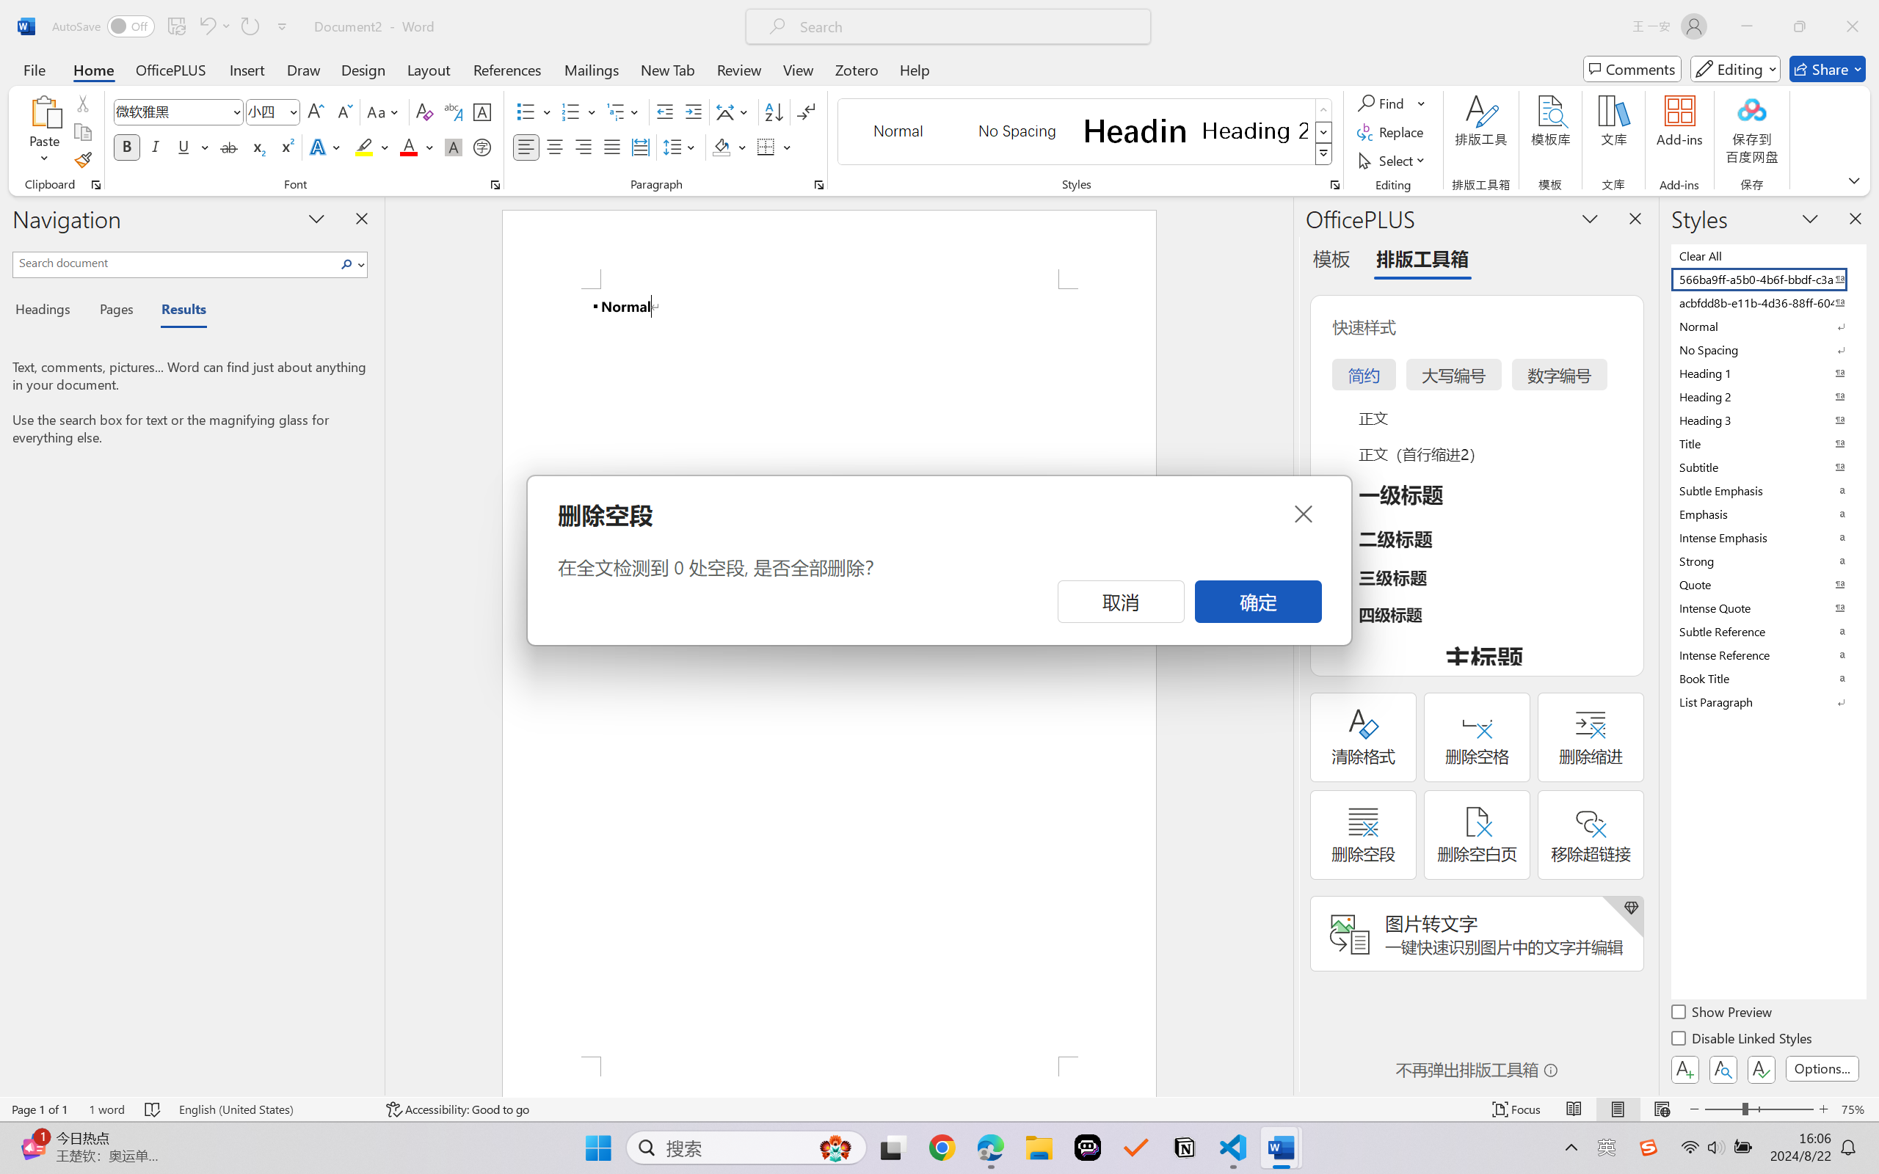 The image size is (1879, 1174). I want to click on Find, so click(1392, 103).